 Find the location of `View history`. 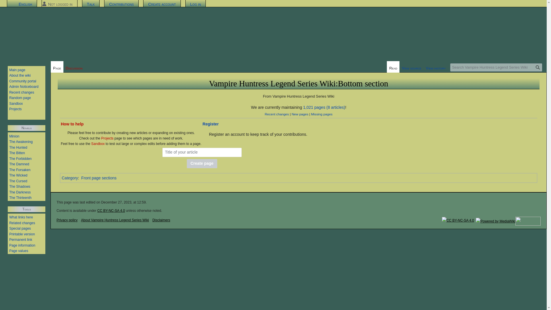

View history is located at coordinates (436, 67).